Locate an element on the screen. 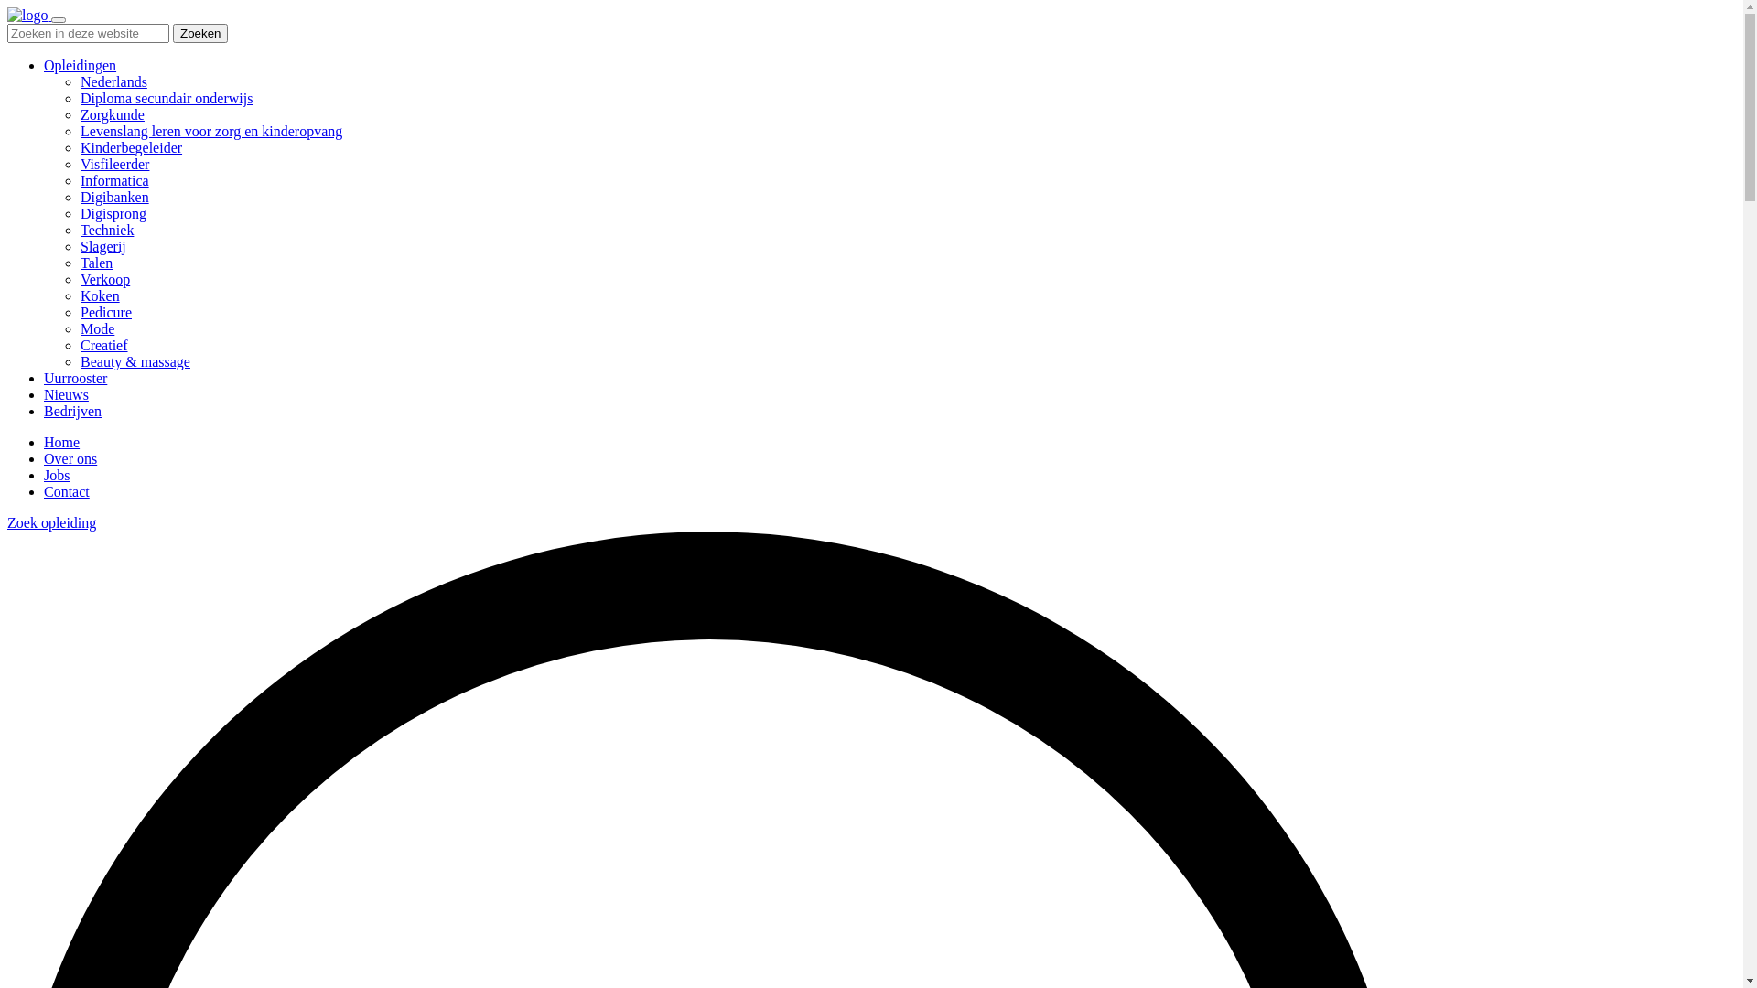 Image resolution: width=1757 pixels, height=988 pixels. Creatief is located at coordinates (104, 346).